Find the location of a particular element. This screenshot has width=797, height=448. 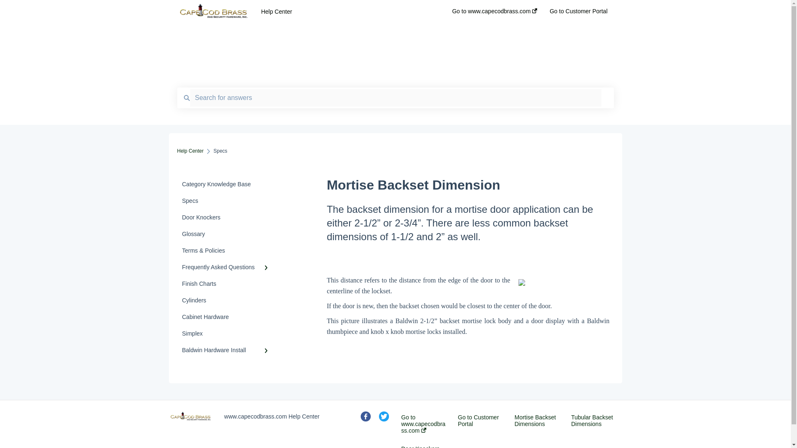

Category Knowledge Base is located at coordinates (227, 184).